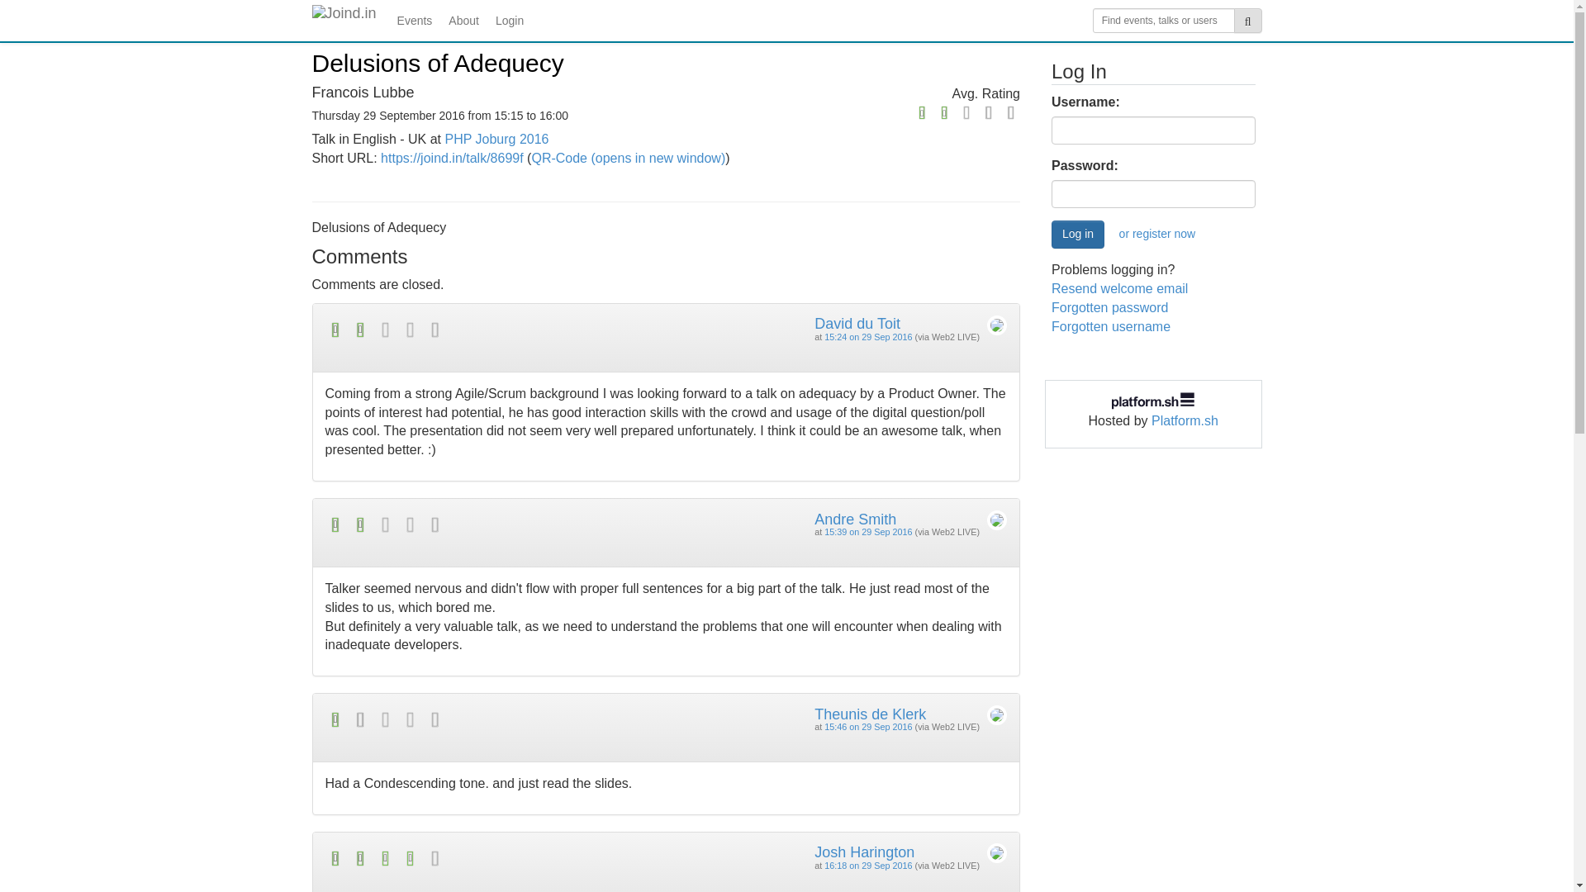 Image resolution: width=1586 pixels, height=892 pixels. What do you see at coordinates (415, 20) in the screenshot?
I see `Events` at bounding box center [415, 20].